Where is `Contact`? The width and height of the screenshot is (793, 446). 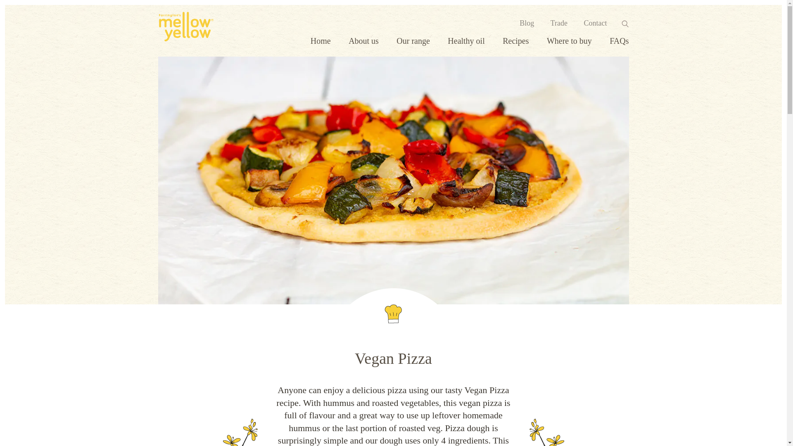 Contact is located at coordinates (596, 23).